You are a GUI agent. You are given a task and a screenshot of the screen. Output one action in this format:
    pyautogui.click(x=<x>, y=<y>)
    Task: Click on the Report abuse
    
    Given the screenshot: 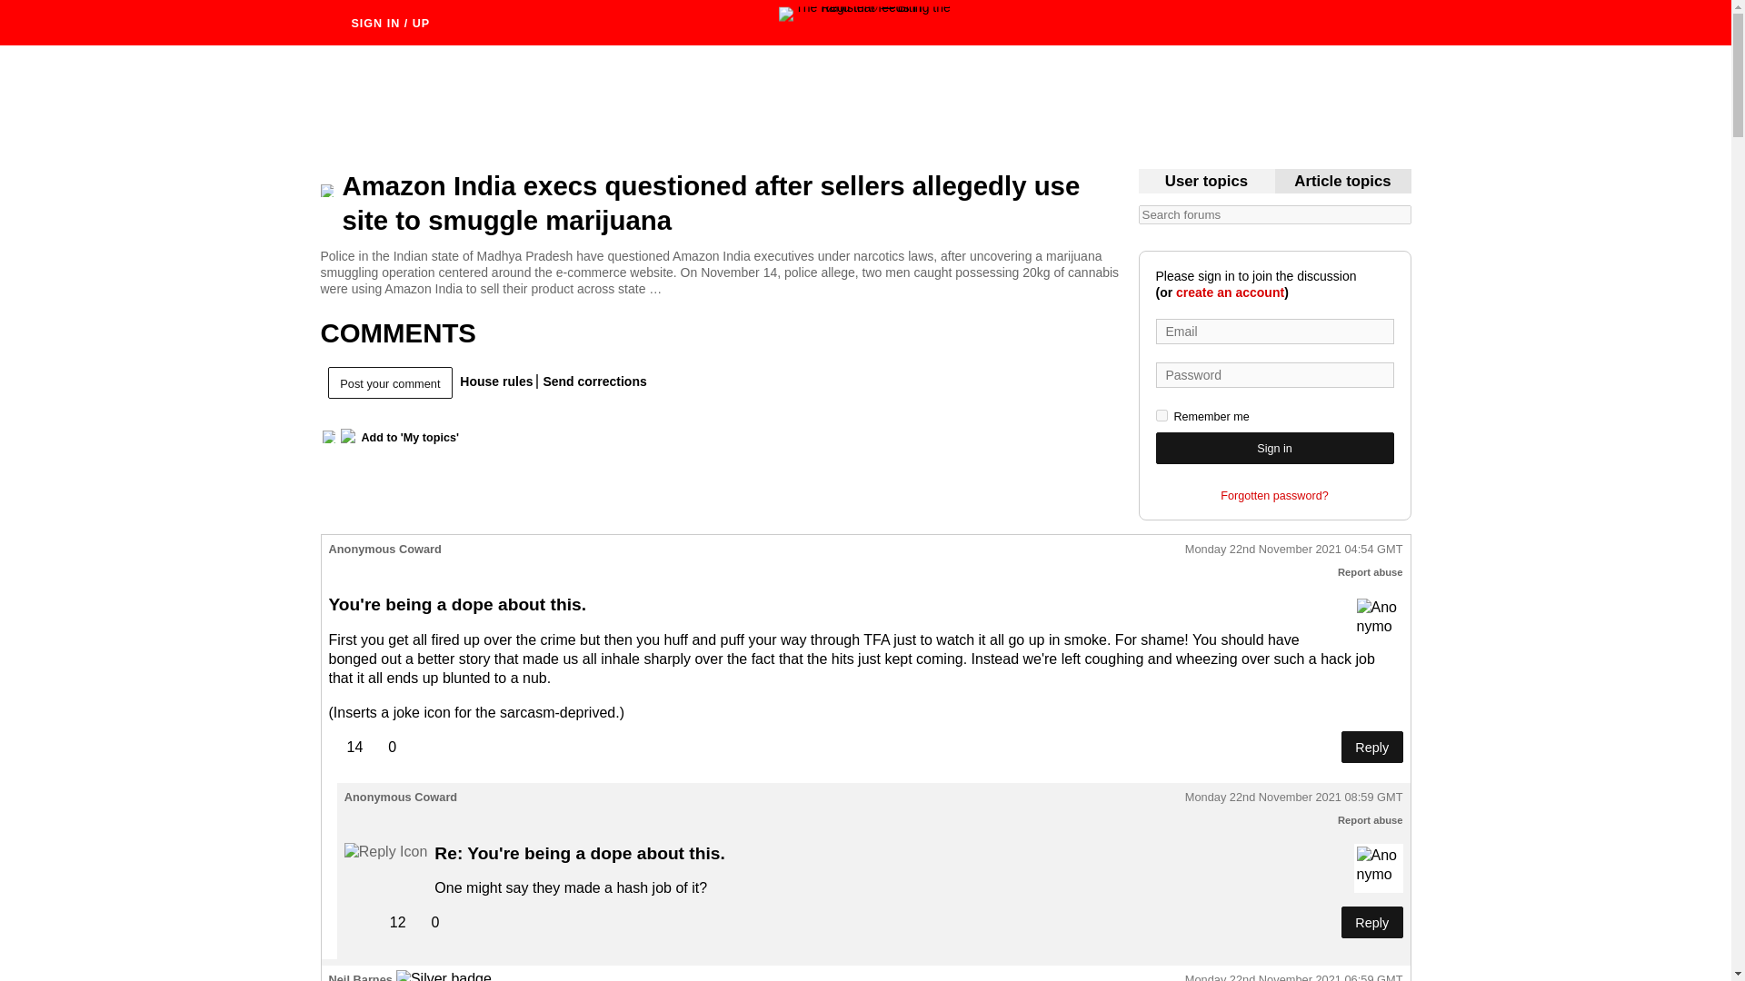 What is the action you would take?
    pyautogui.click(x=1371, y=572)
    